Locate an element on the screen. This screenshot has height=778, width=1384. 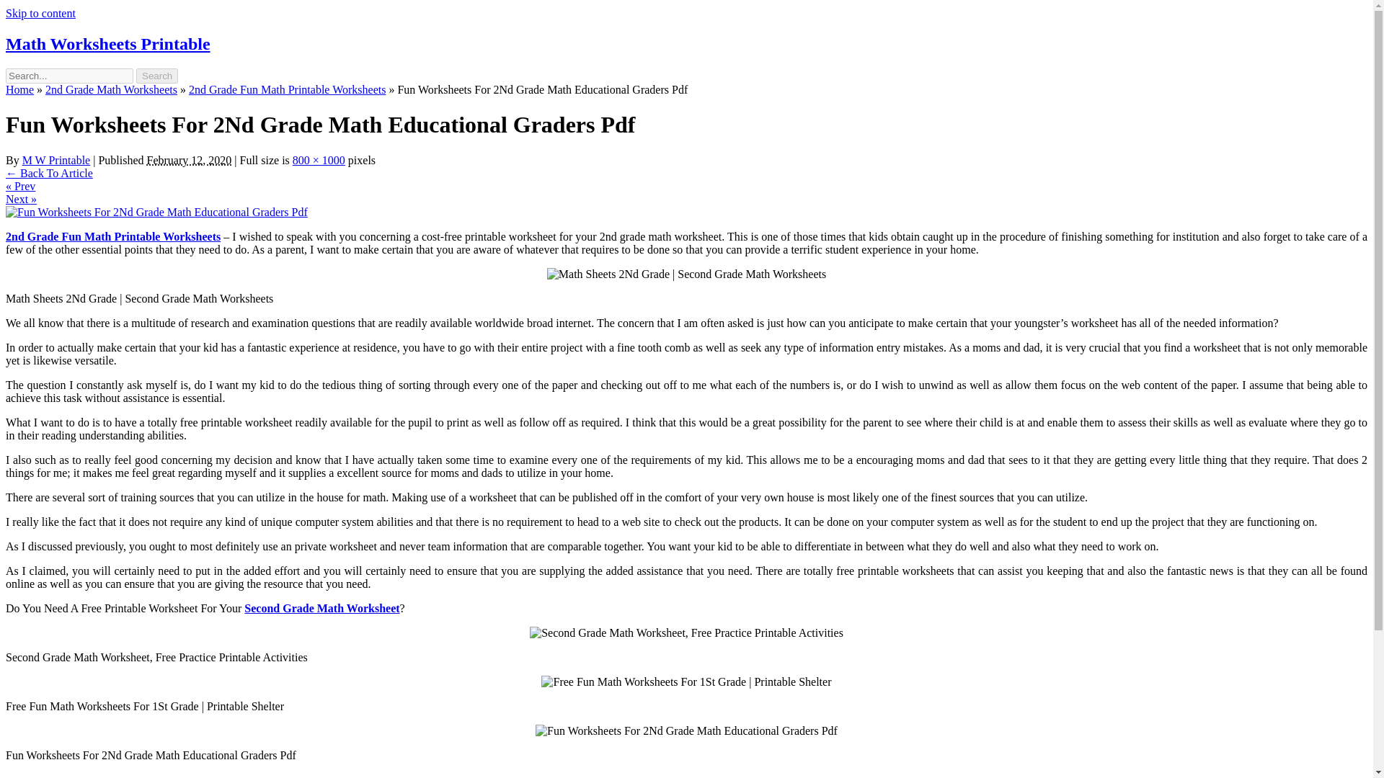
fun worksheets for 2nd grade math educational graders pdf 2 is located at coordinates (686, 730).